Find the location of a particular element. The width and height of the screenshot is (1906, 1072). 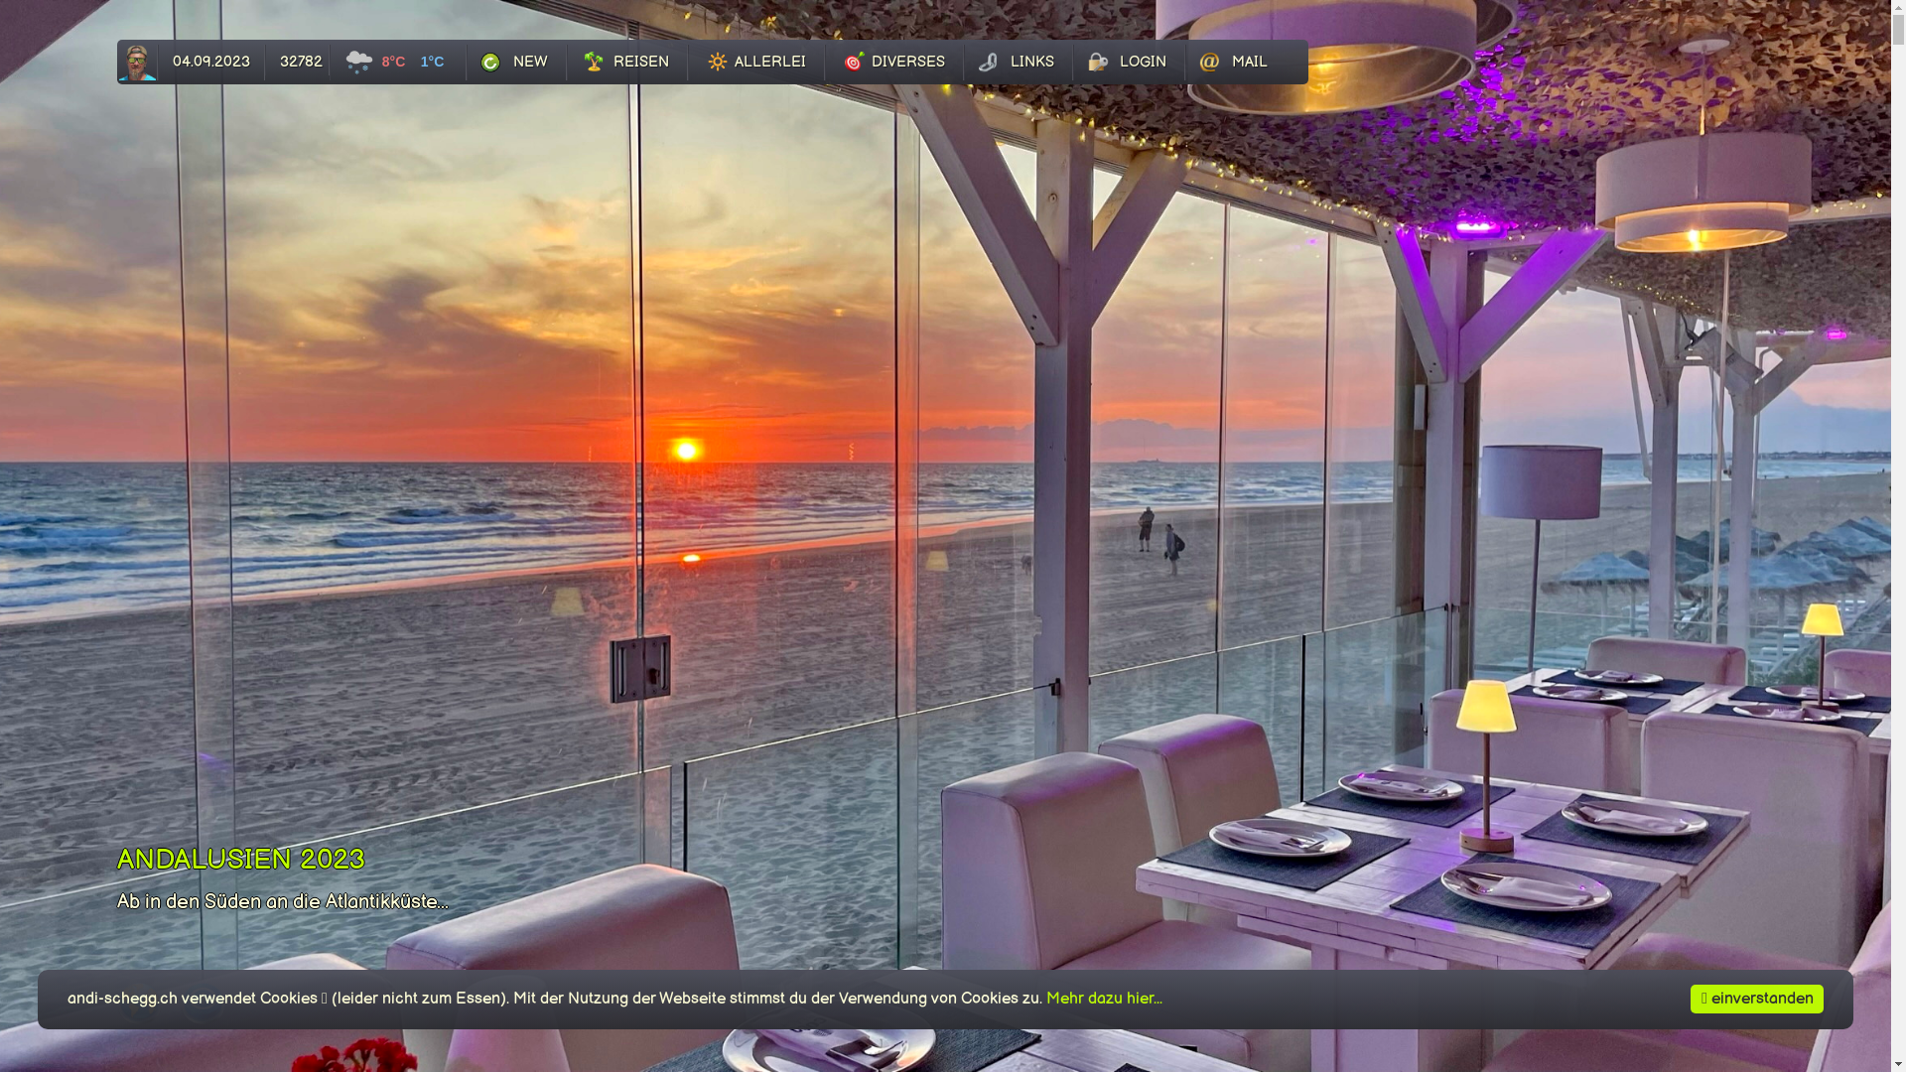

mit Google Maps nach Andalusien... is located at coordinates (139, 1018).